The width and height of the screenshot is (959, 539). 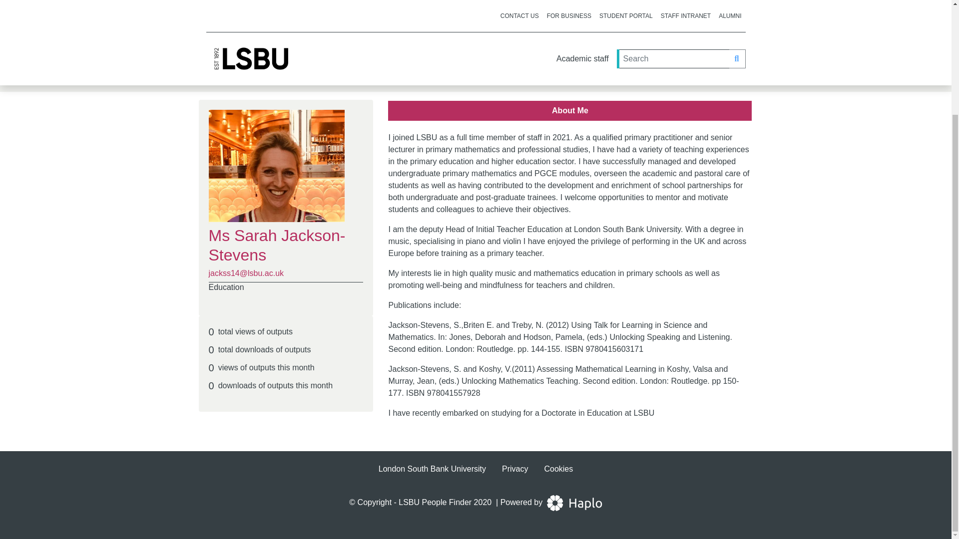 I want to click on About Me, so click(x=570, y=110).